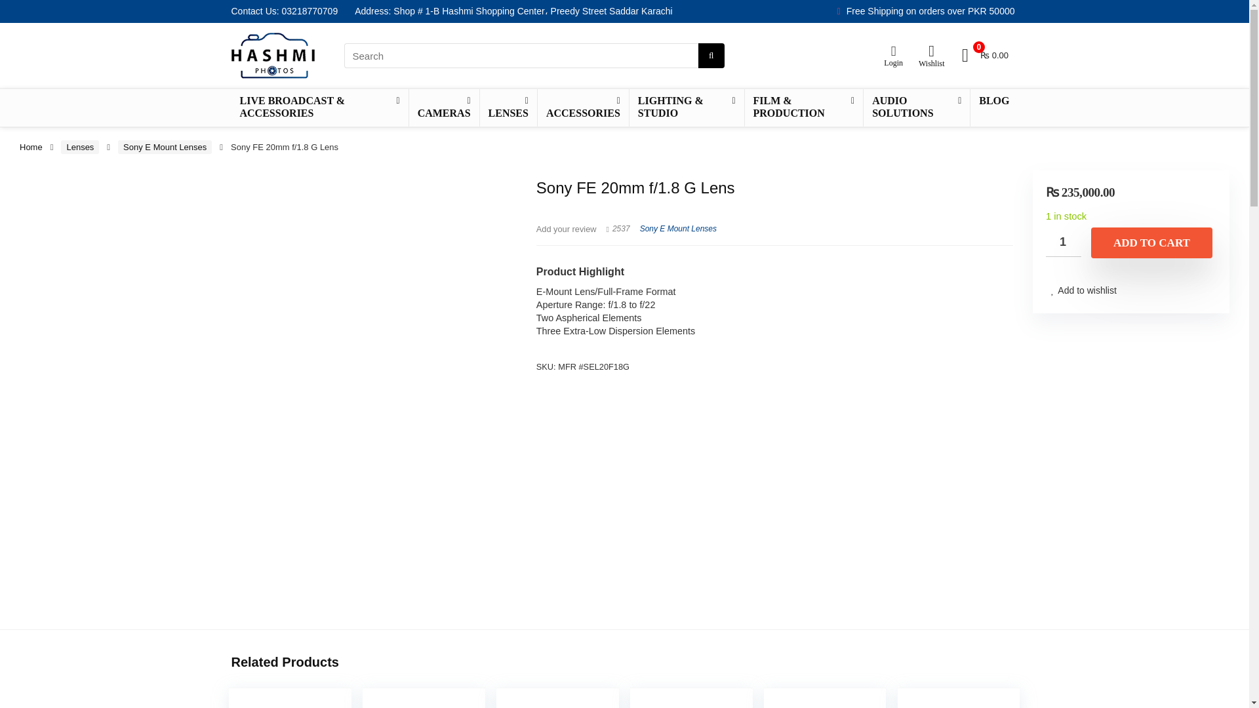  What do you see at coordinates (678, 229) in the screenshot?
I see `View all posts in Sony E Mount Lenses` at bounding box center [678, 229].